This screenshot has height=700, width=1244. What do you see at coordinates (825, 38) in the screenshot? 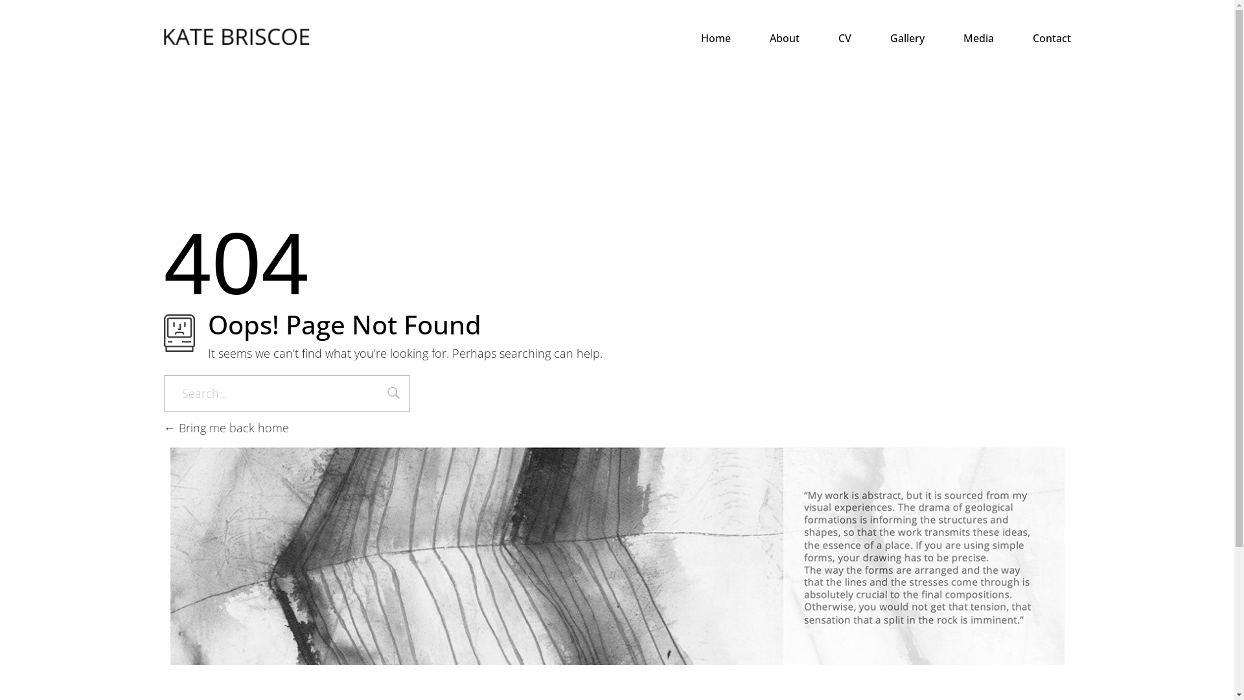
I see `CV` at bounding box center [825, 38].